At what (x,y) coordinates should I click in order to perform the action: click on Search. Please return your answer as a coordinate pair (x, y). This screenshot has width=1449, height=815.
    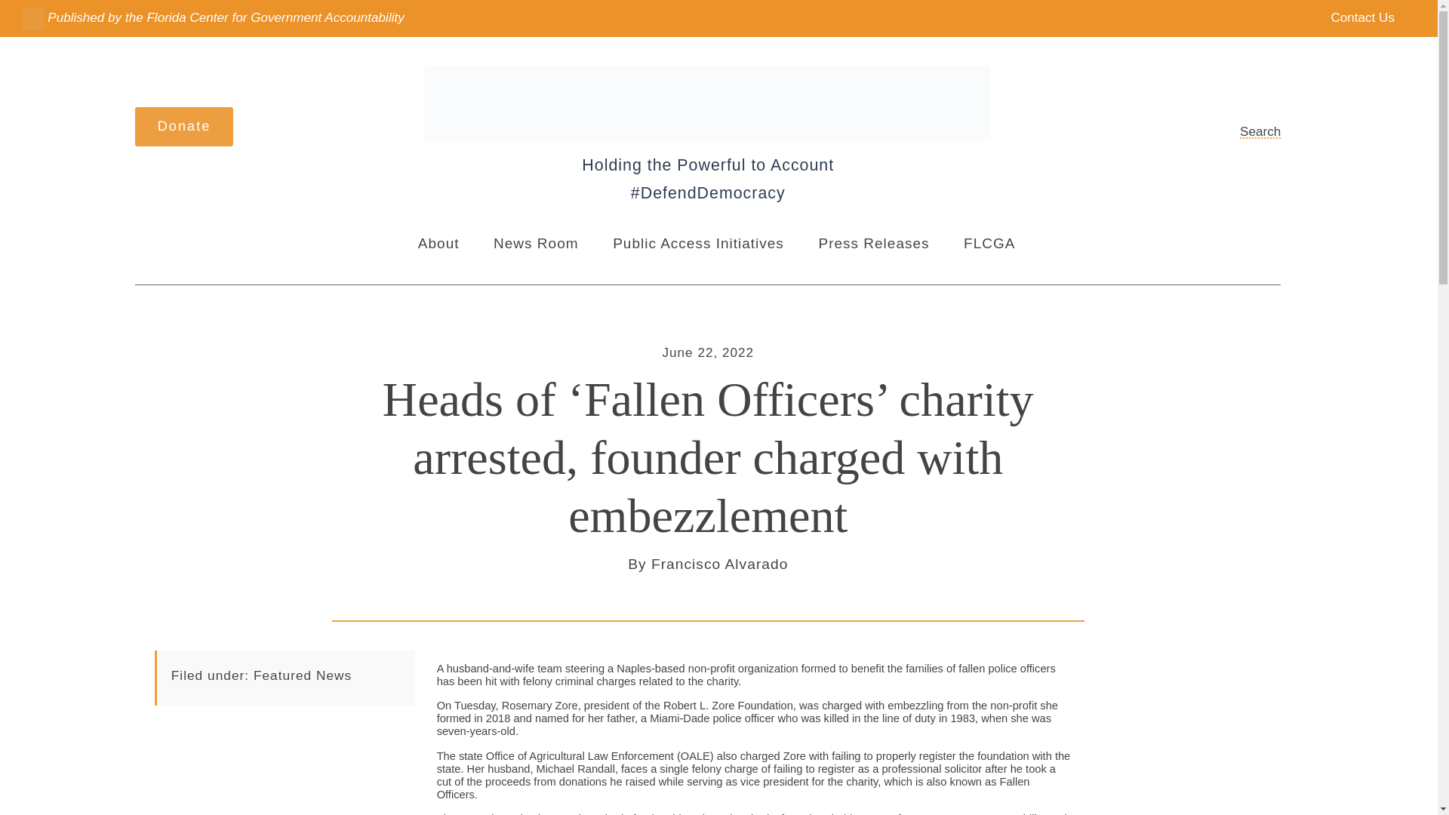
    Looking at the image, I should click on (1248, 131).